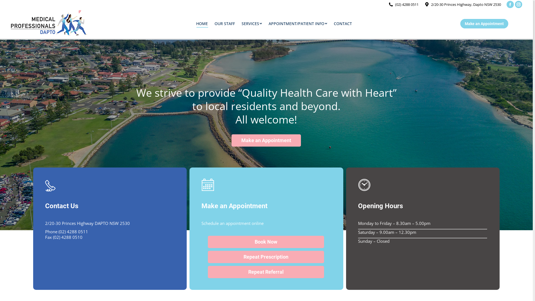  I want to click on h1-custom-icon-8, so click(208, 185).